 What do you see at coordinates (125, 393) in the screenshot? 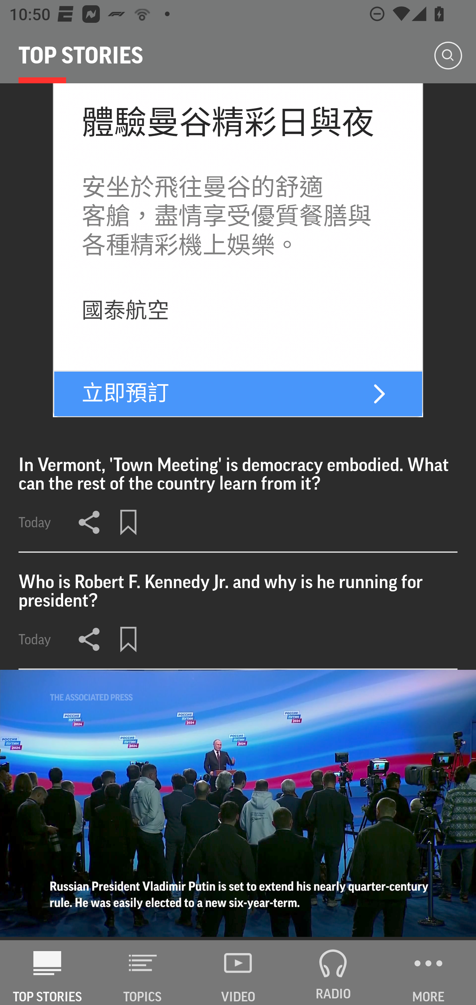
I see `立即預訂` at bounding box center [125, 393].